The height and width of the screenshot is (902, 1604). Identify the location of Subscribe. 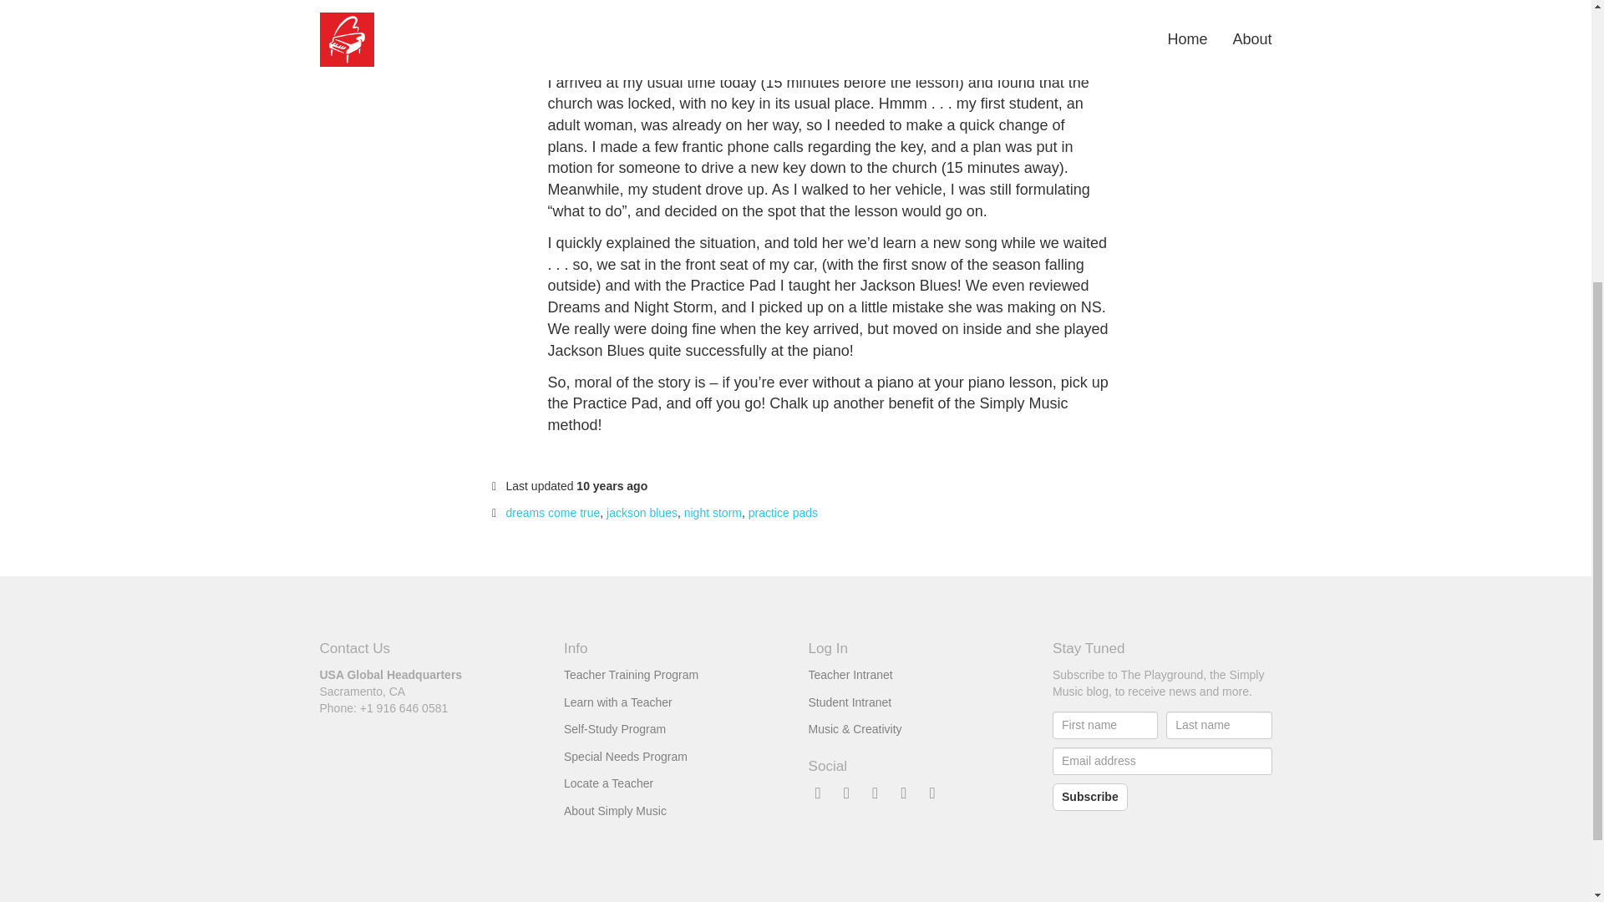
(1089, 797).